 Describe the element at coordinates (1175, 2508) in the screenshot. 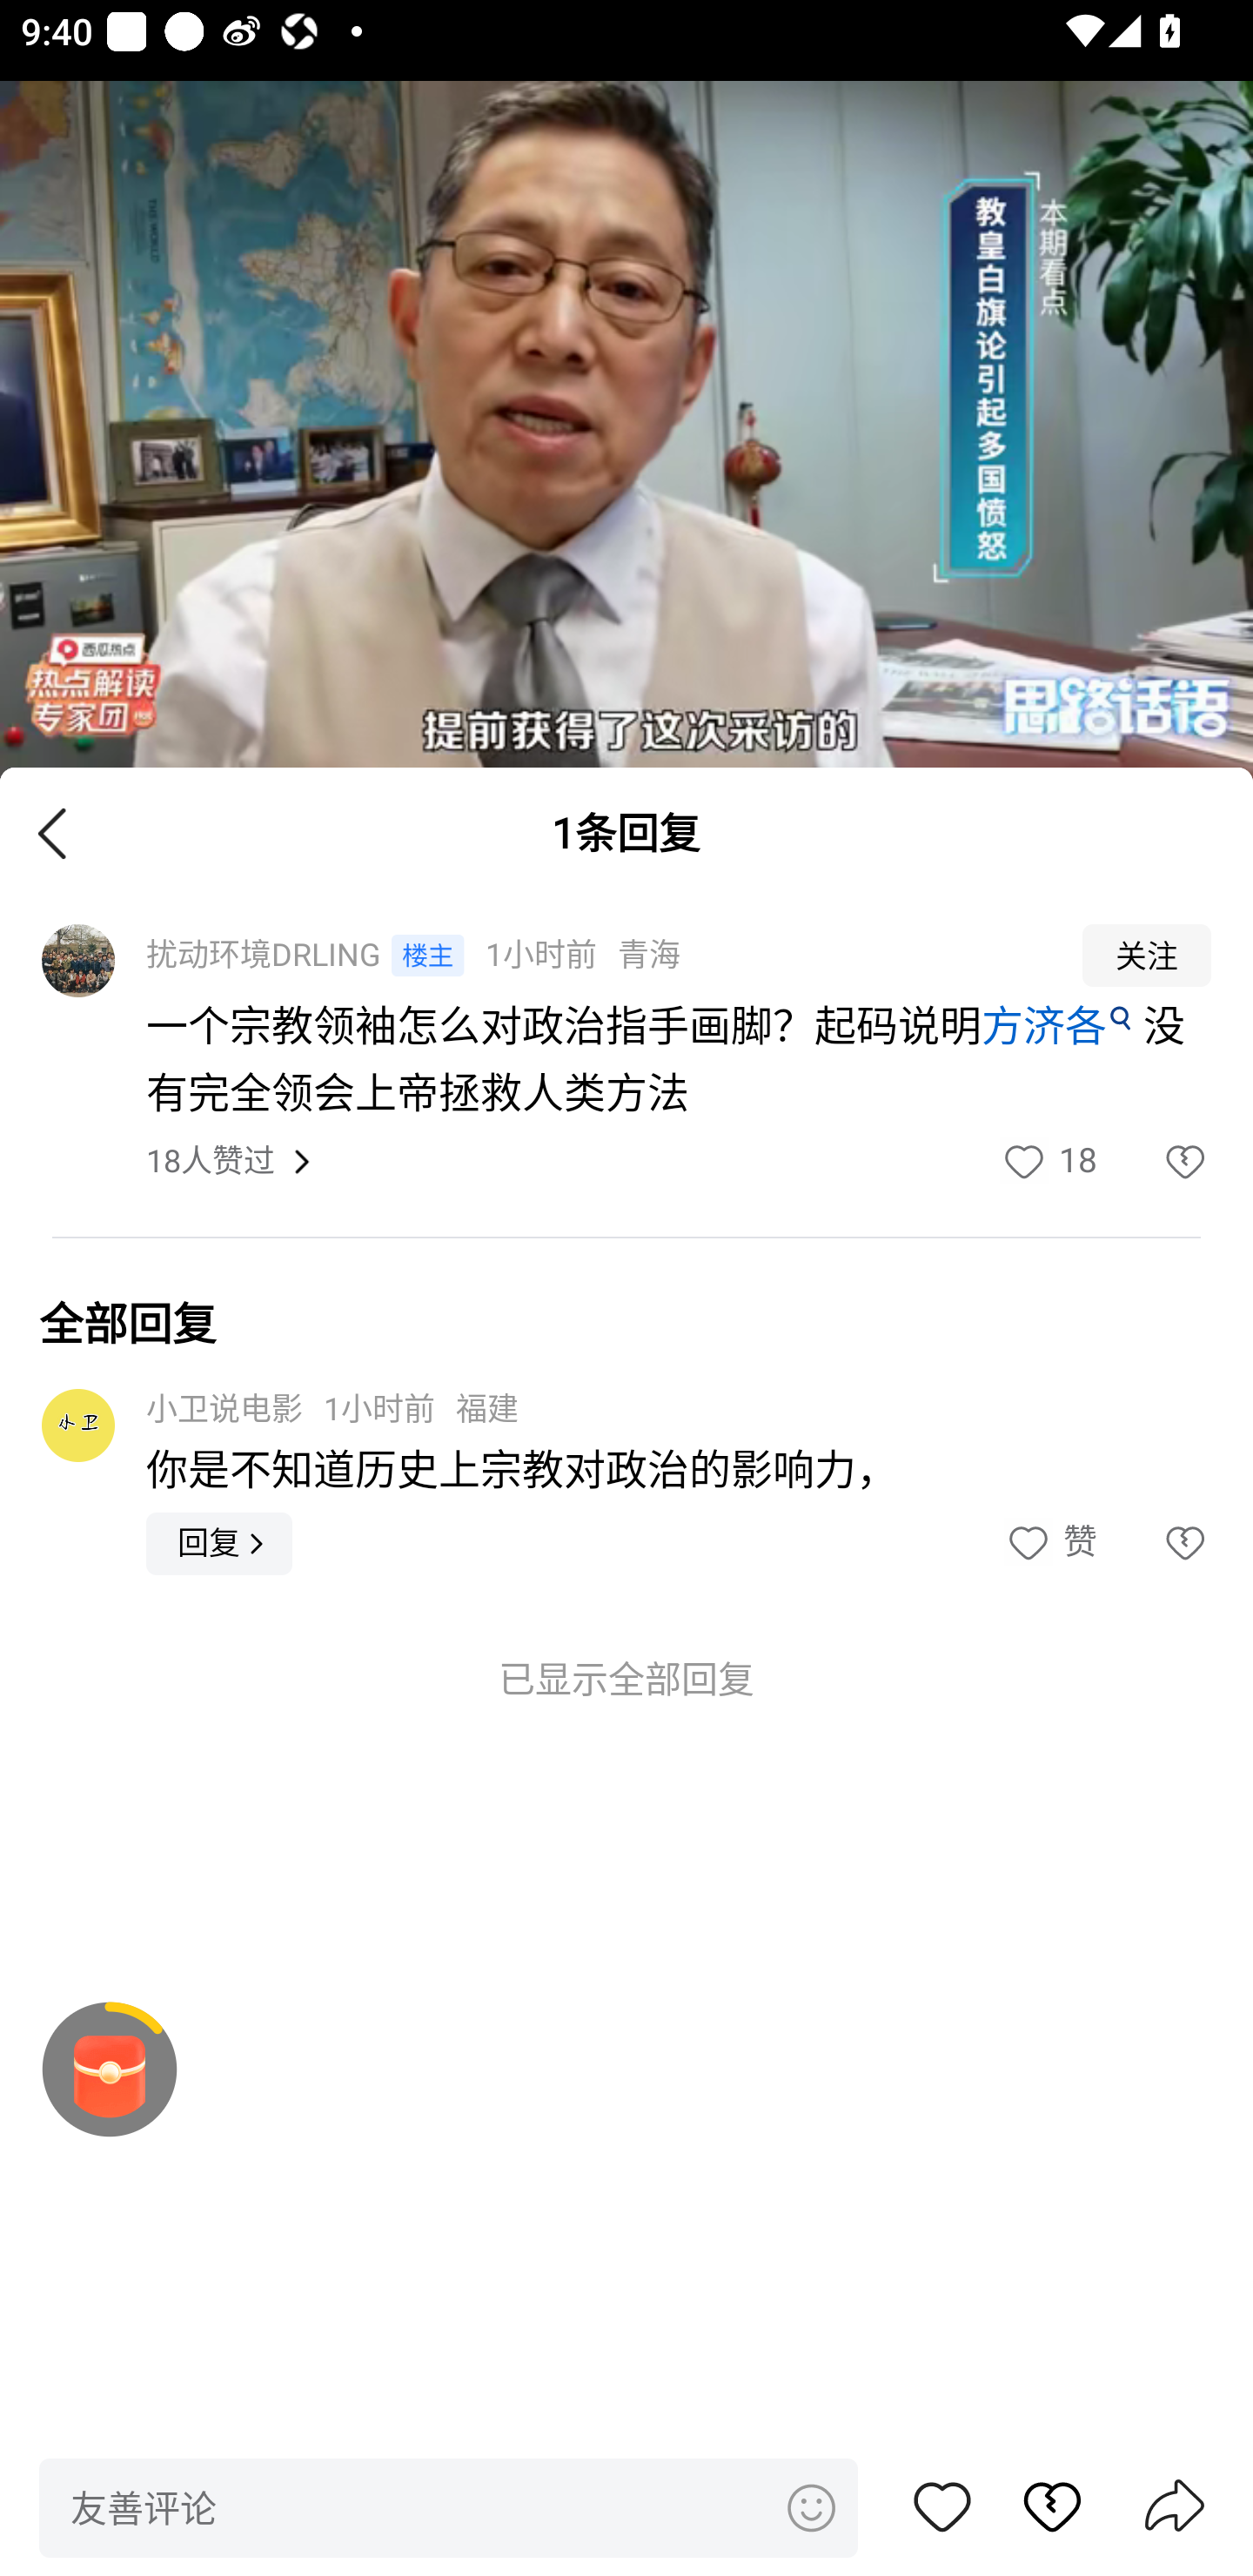

I see `分享` at that location.